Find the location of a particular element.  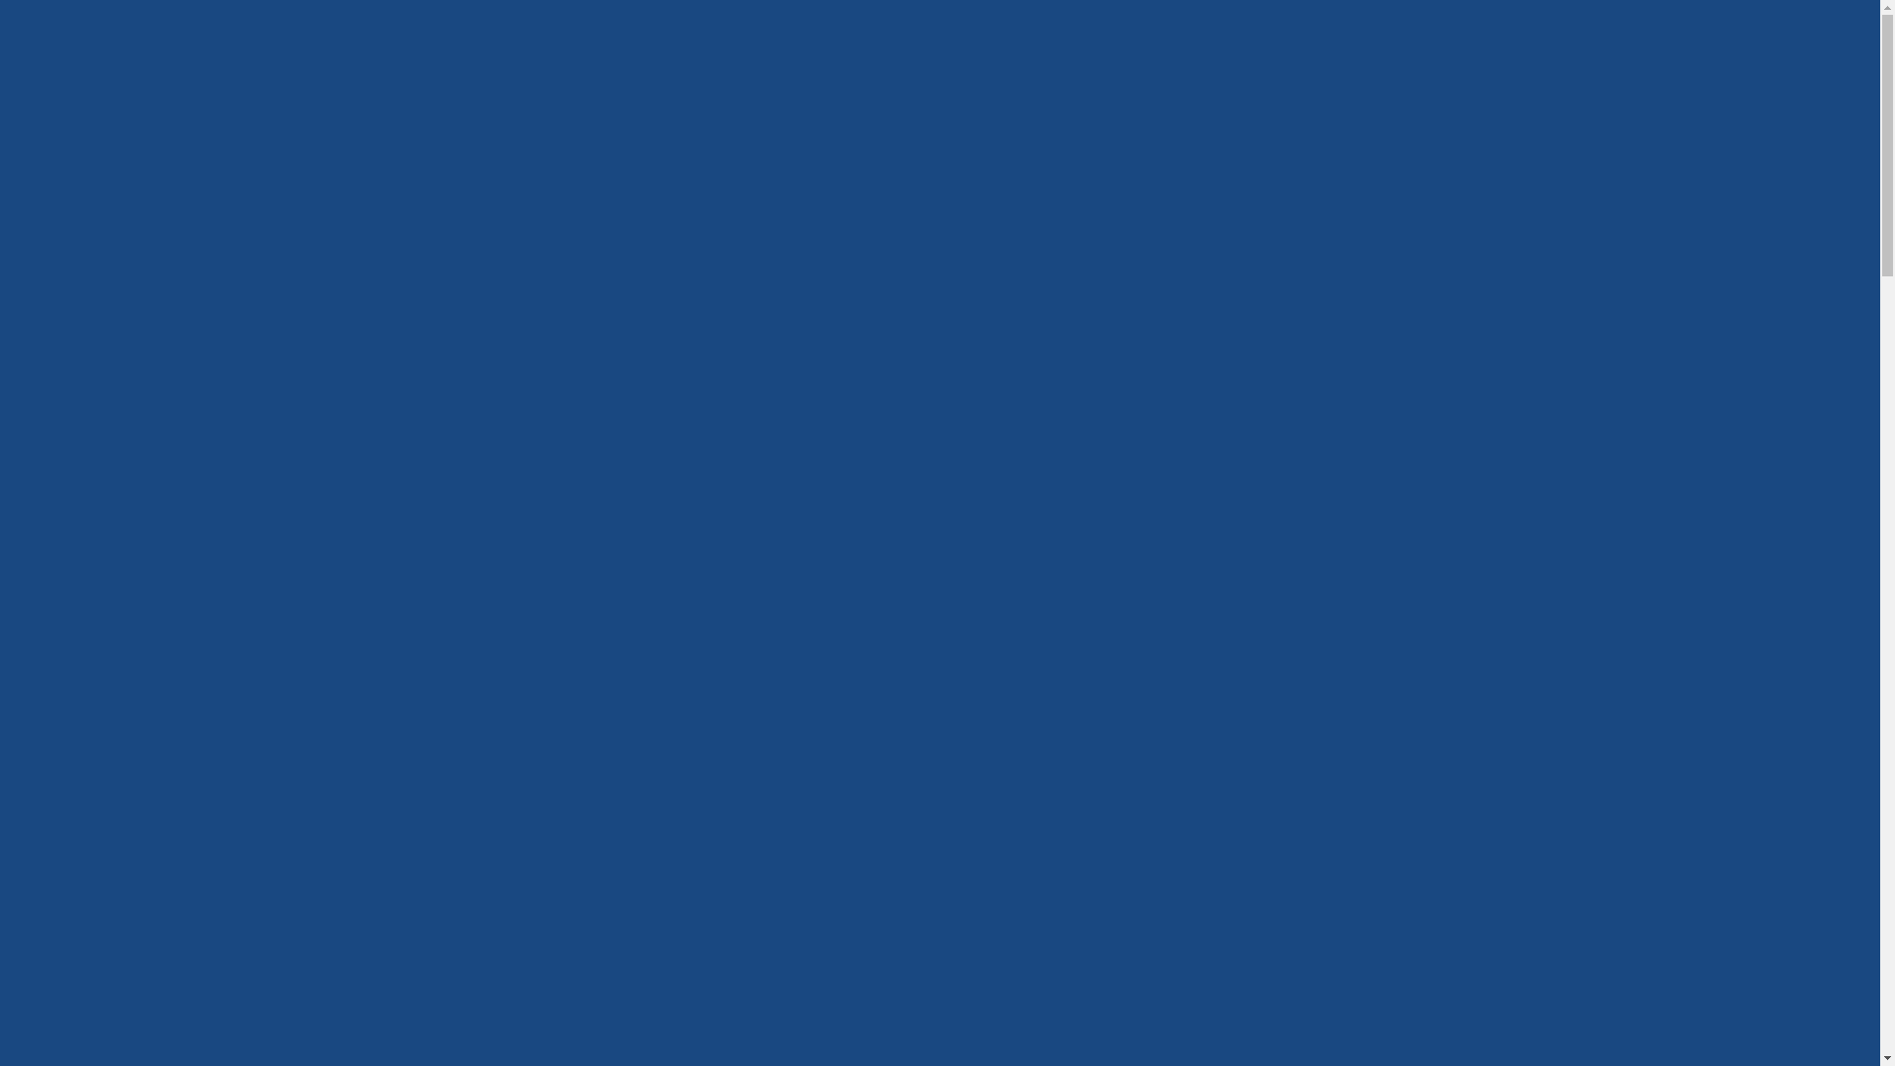

Services is located at coordinates (1464, 807).